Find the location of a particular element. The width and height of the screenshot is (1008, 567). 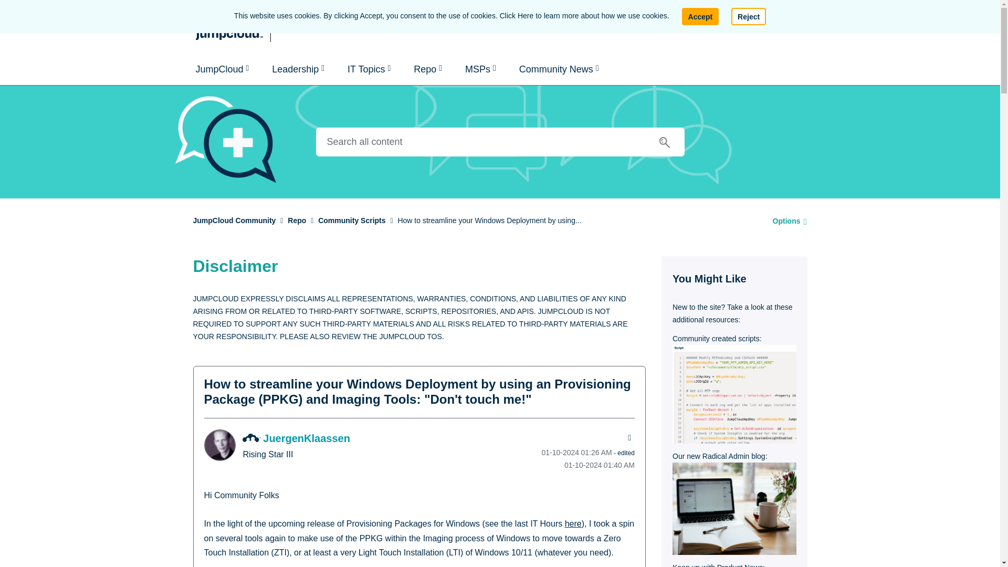

Search is located at coordinates (500, 142).